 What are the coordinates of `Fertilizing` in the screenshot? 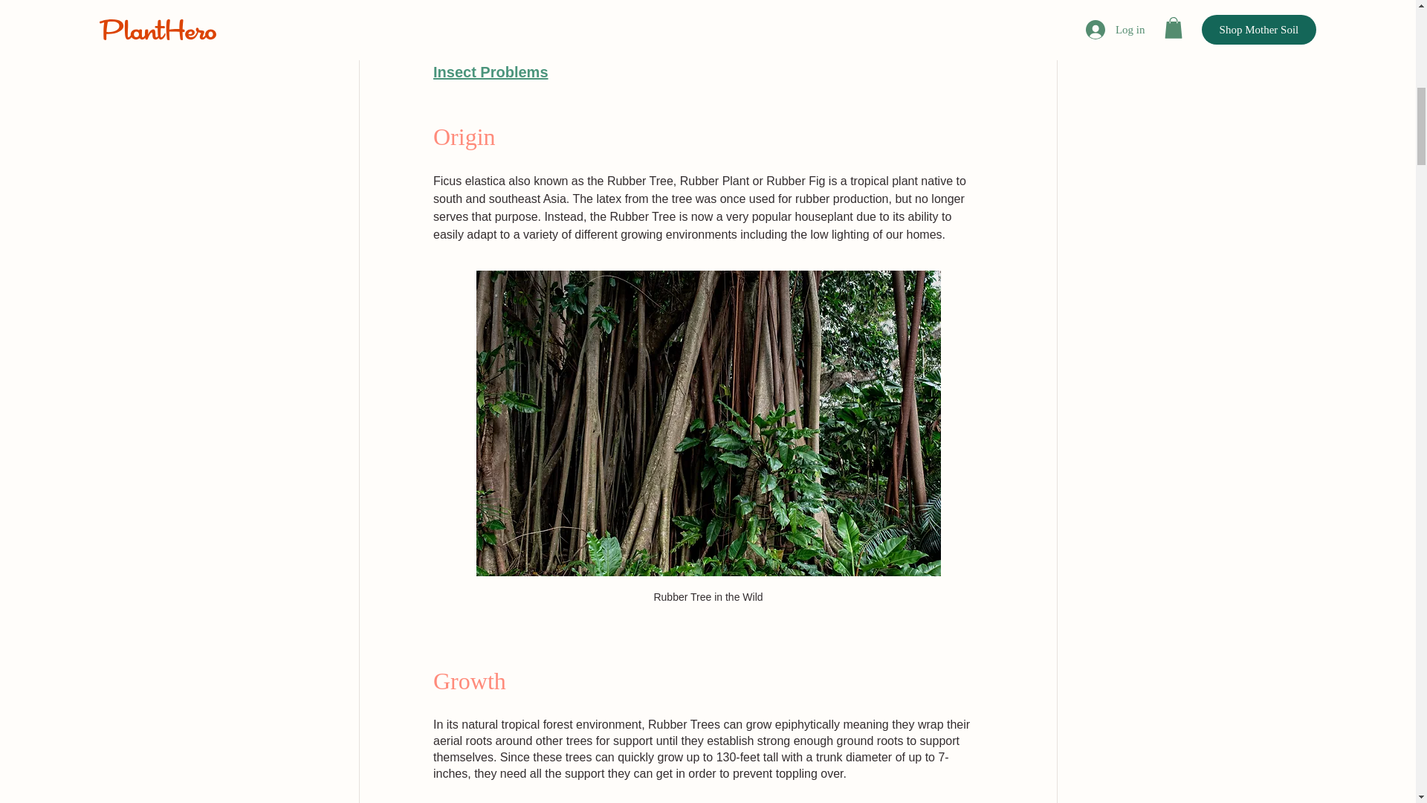 It's located at (467, 28).